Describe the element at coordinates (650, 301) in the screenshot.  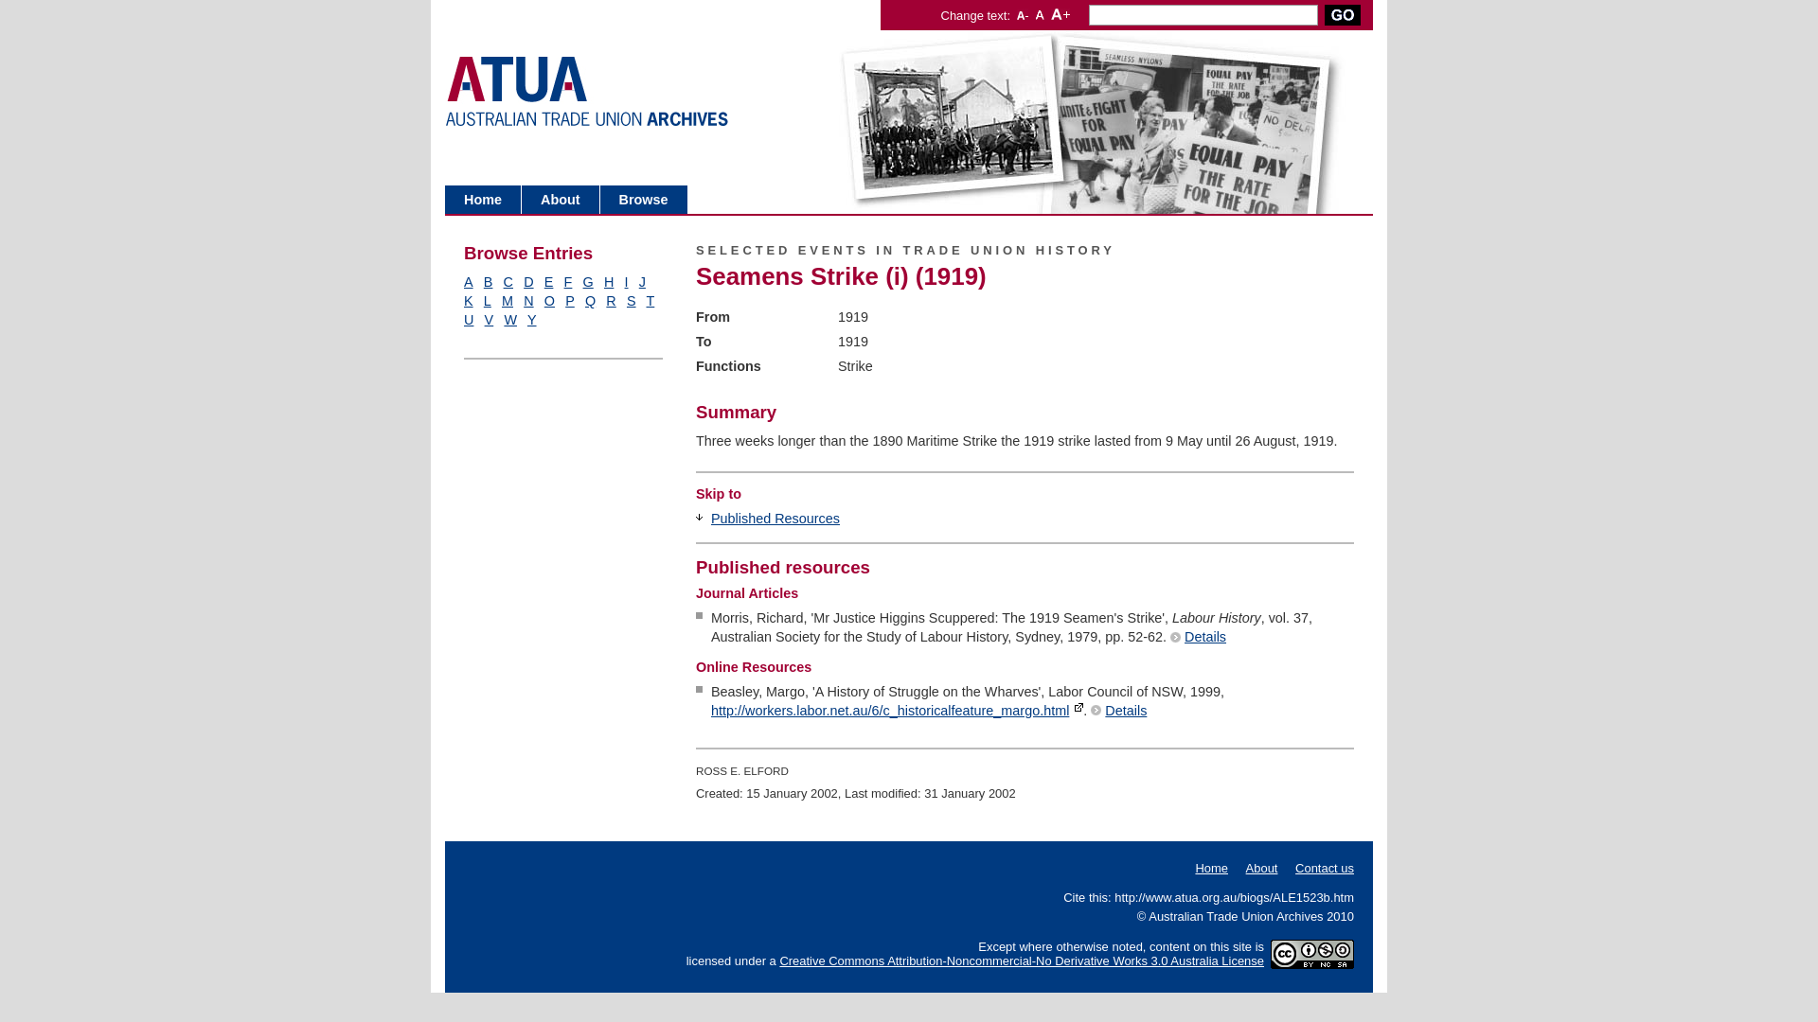
I see `T` at that location.